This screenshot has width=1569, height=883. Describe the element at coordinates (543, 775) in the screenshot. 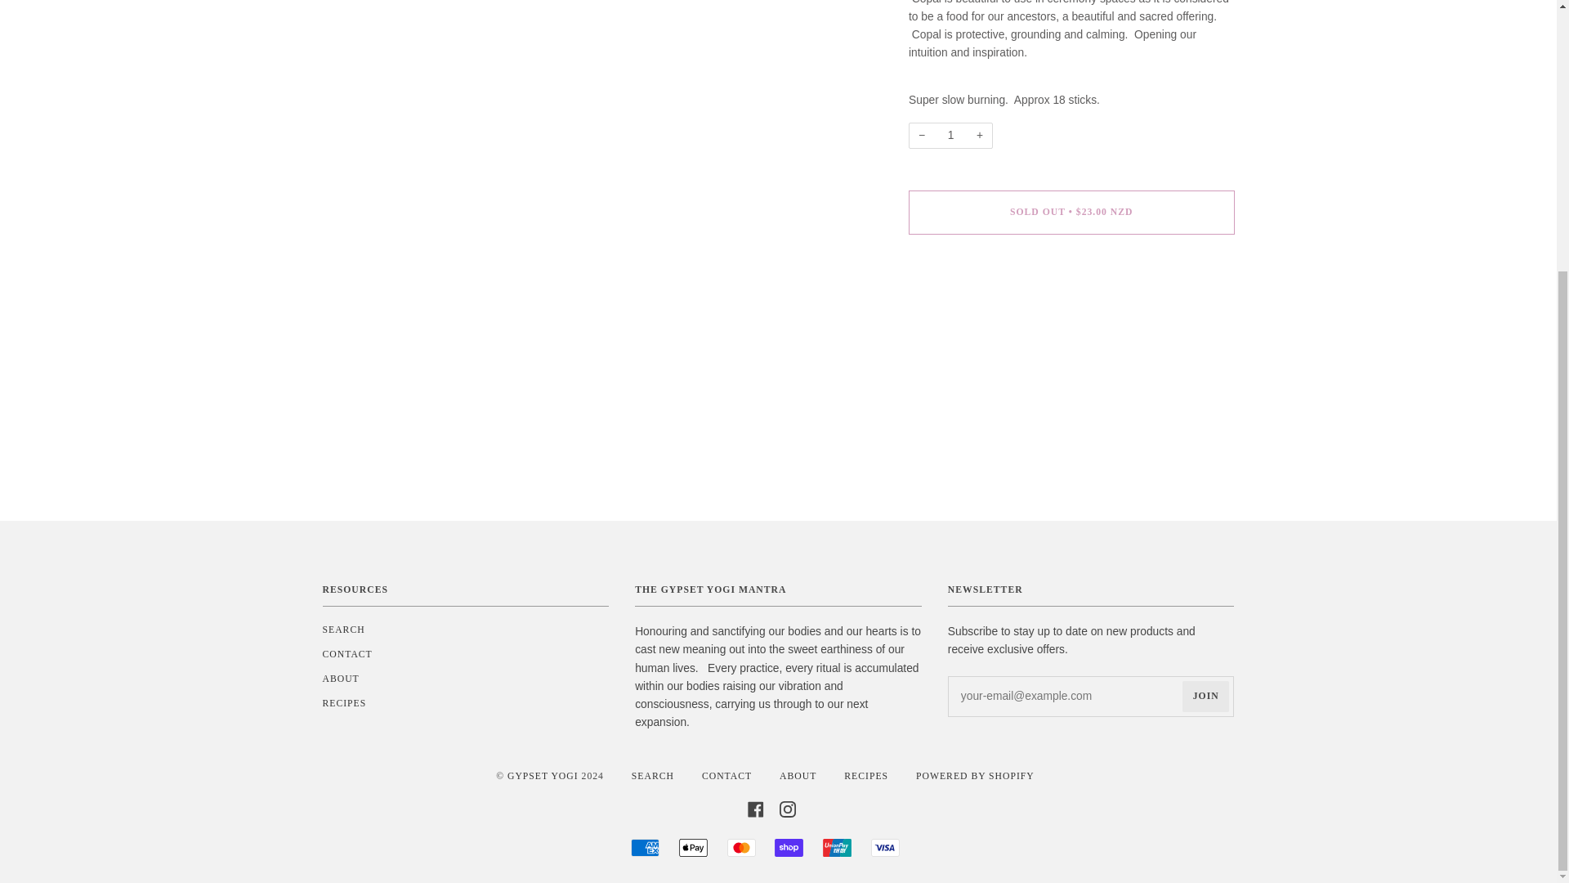

I see `GYPSET YOGI` at that location.